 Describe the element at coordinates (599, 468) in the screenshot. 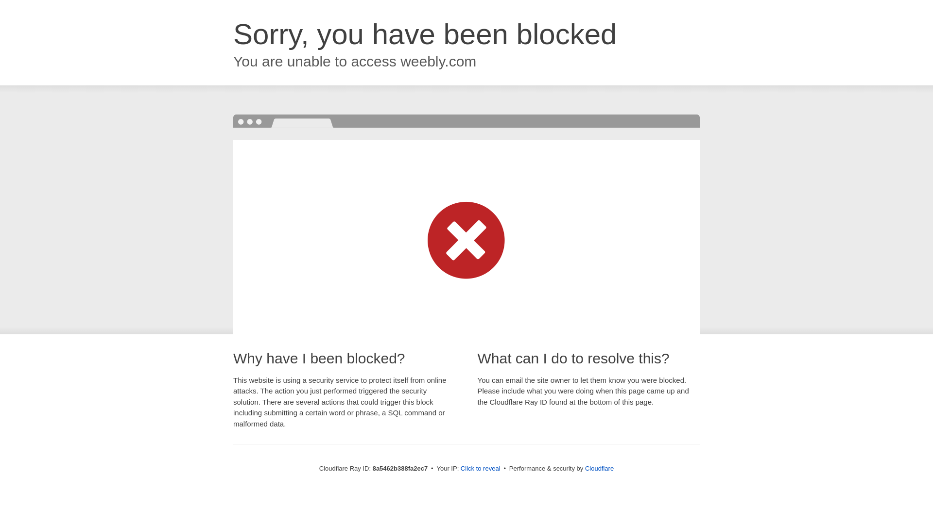

I see `Cloudflare` at that location.